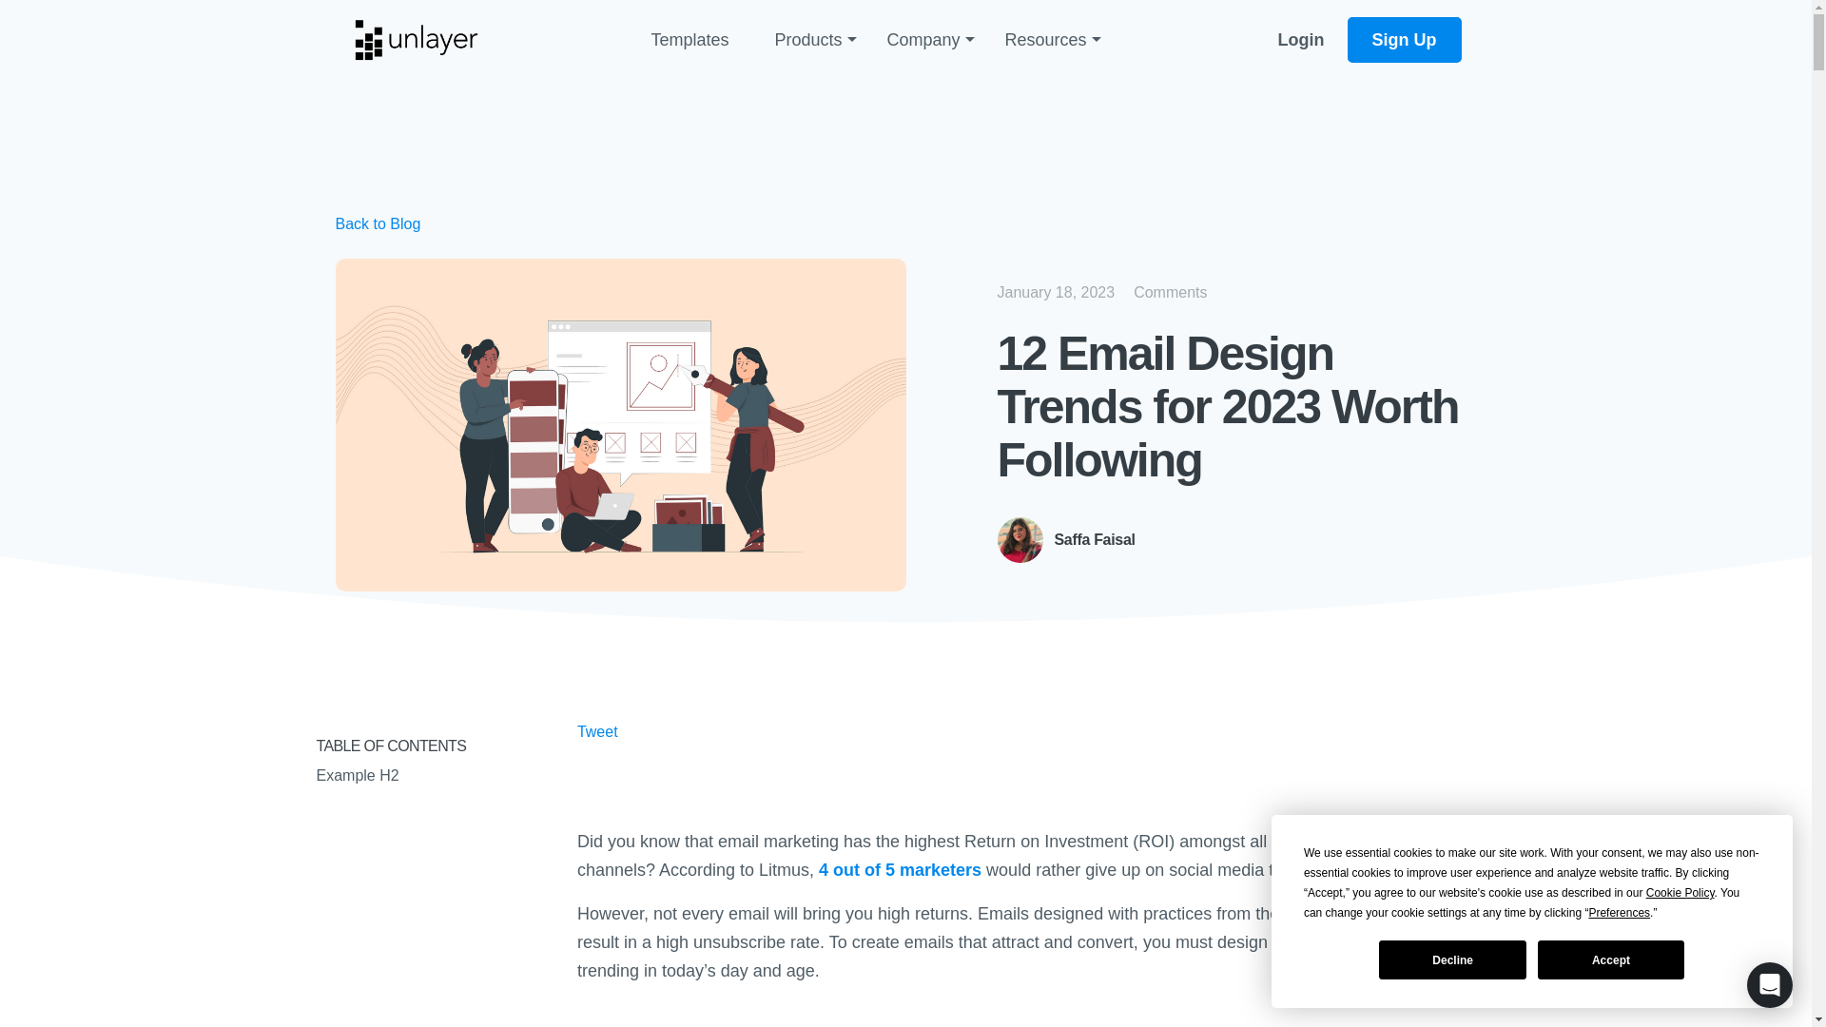  What do you see at coordinates (1610, 960) in the screenshot?
I see `Accept` at bounding box center [1610, 960].